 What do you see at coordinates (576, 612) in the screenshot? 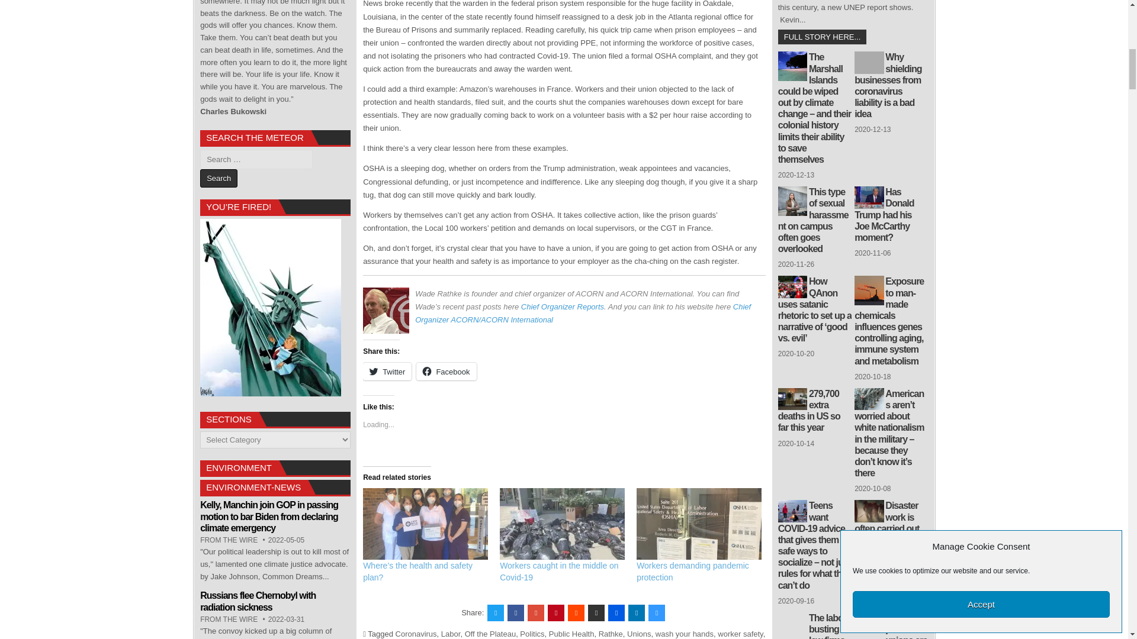
I see `Share this on Reddit` at bounding box center [576, 612].